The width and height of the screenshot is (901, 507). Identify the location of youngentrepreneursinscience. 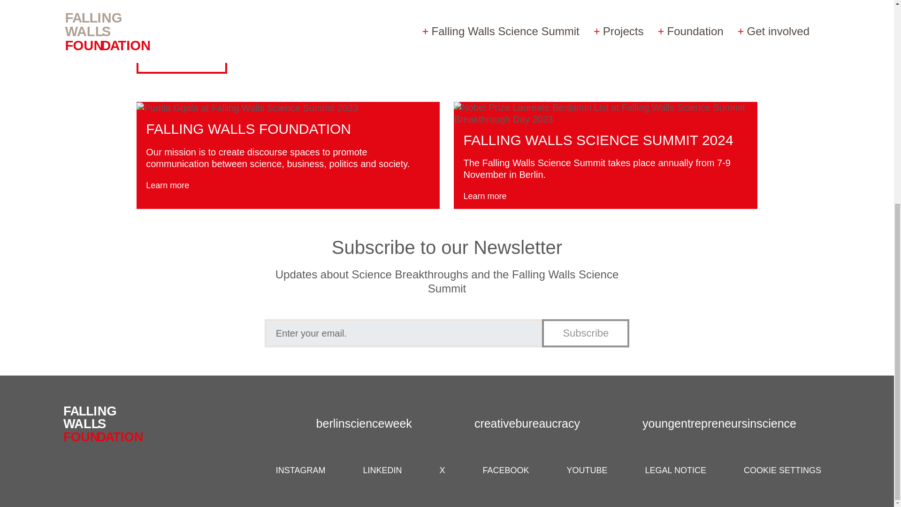
(731, 423).